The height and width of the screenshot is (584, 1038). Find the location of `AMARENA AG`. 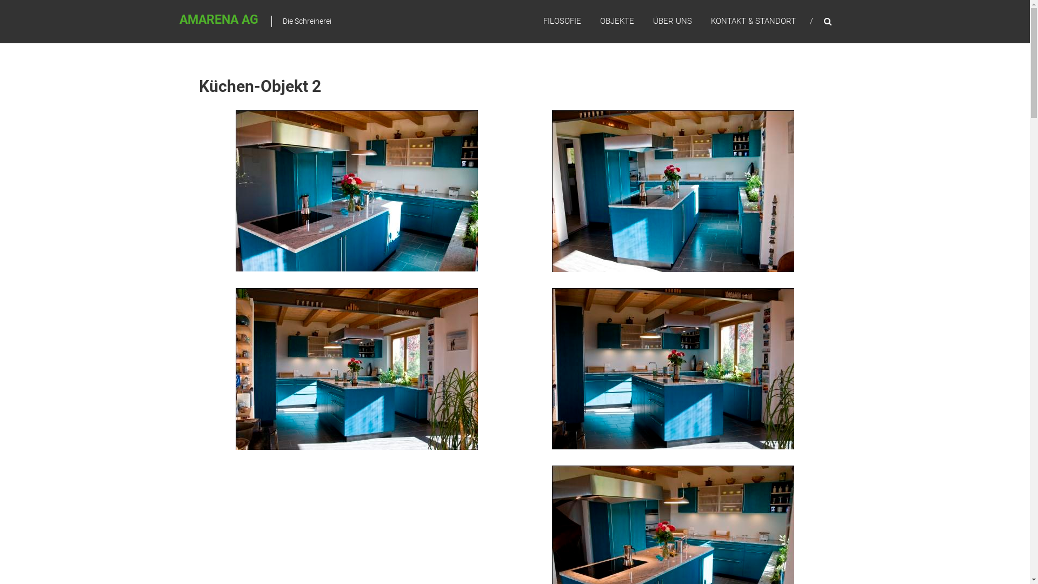

AMARENA AG is located at coordinates (219, 19).